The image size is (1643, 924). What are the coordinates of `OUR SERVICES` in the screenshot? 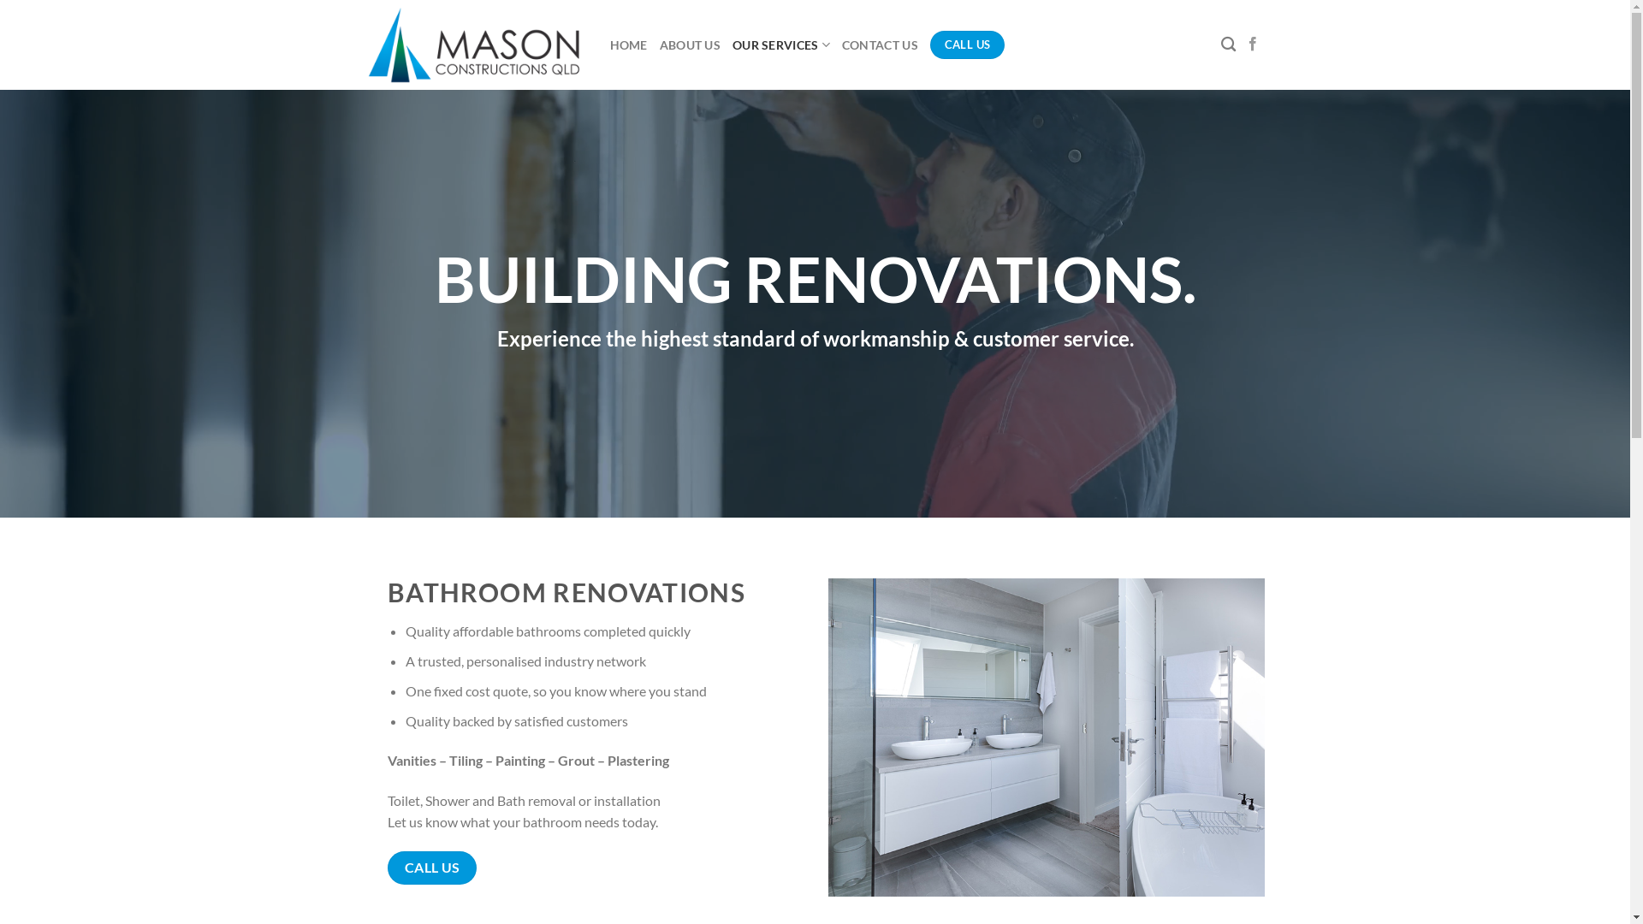 It's located at (781, 44).